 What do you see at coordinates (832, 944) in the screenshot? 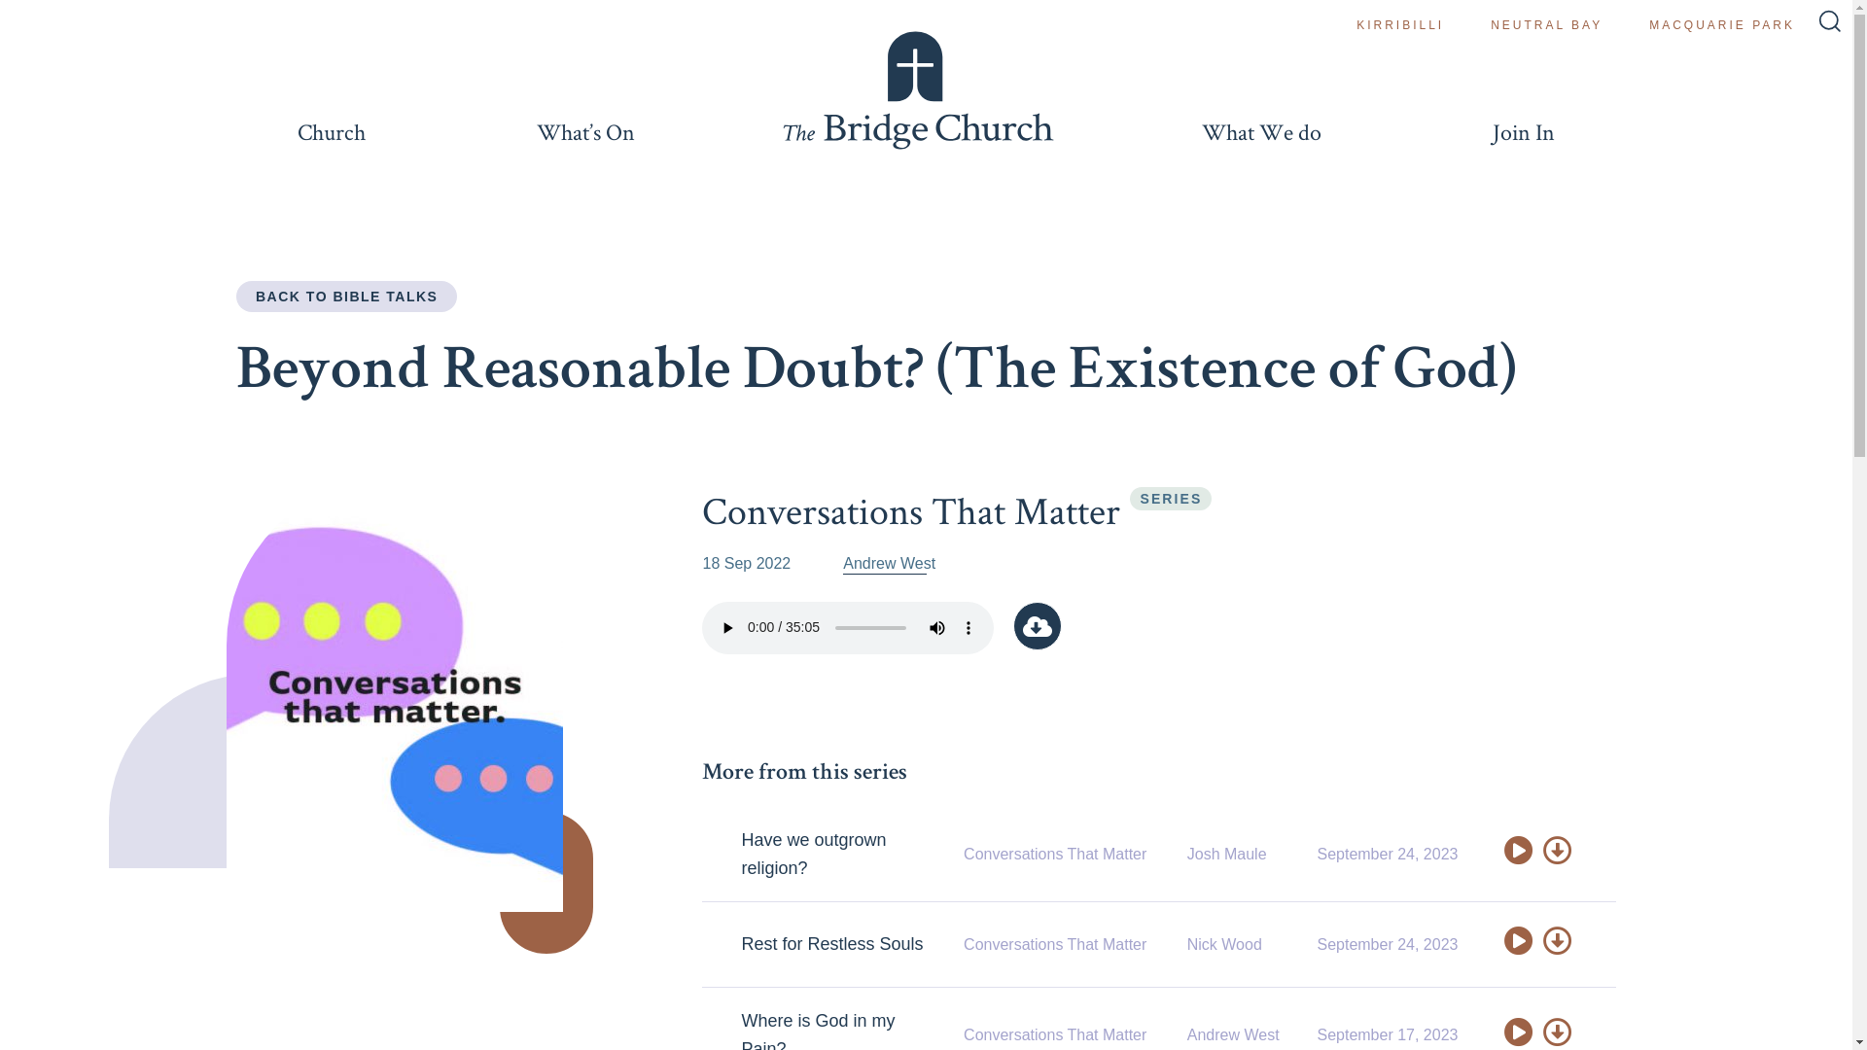
I see `Rest for Restless Souls` at bounding box center [832, 944].